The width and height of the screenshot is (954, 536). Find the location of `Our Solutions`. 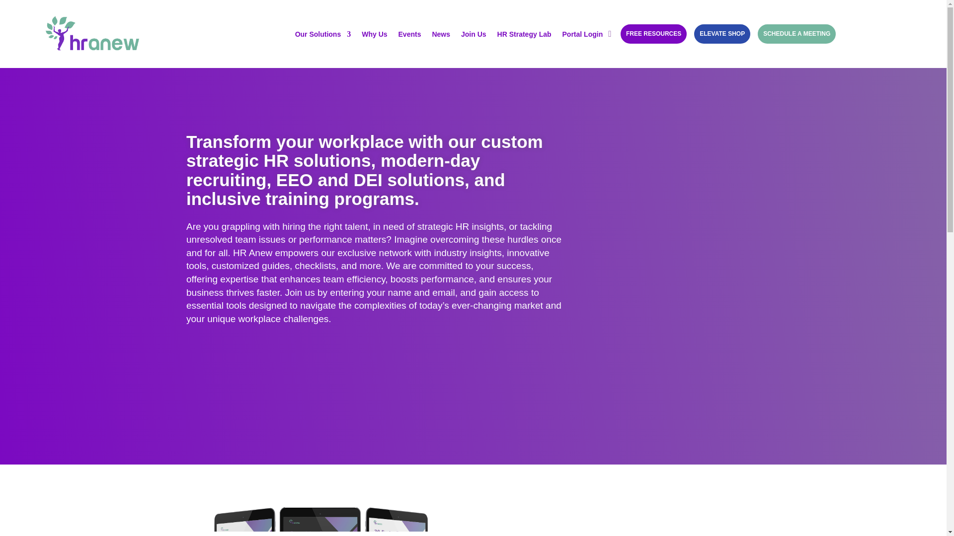

Our Solutions is located at coordinates (323, 34).